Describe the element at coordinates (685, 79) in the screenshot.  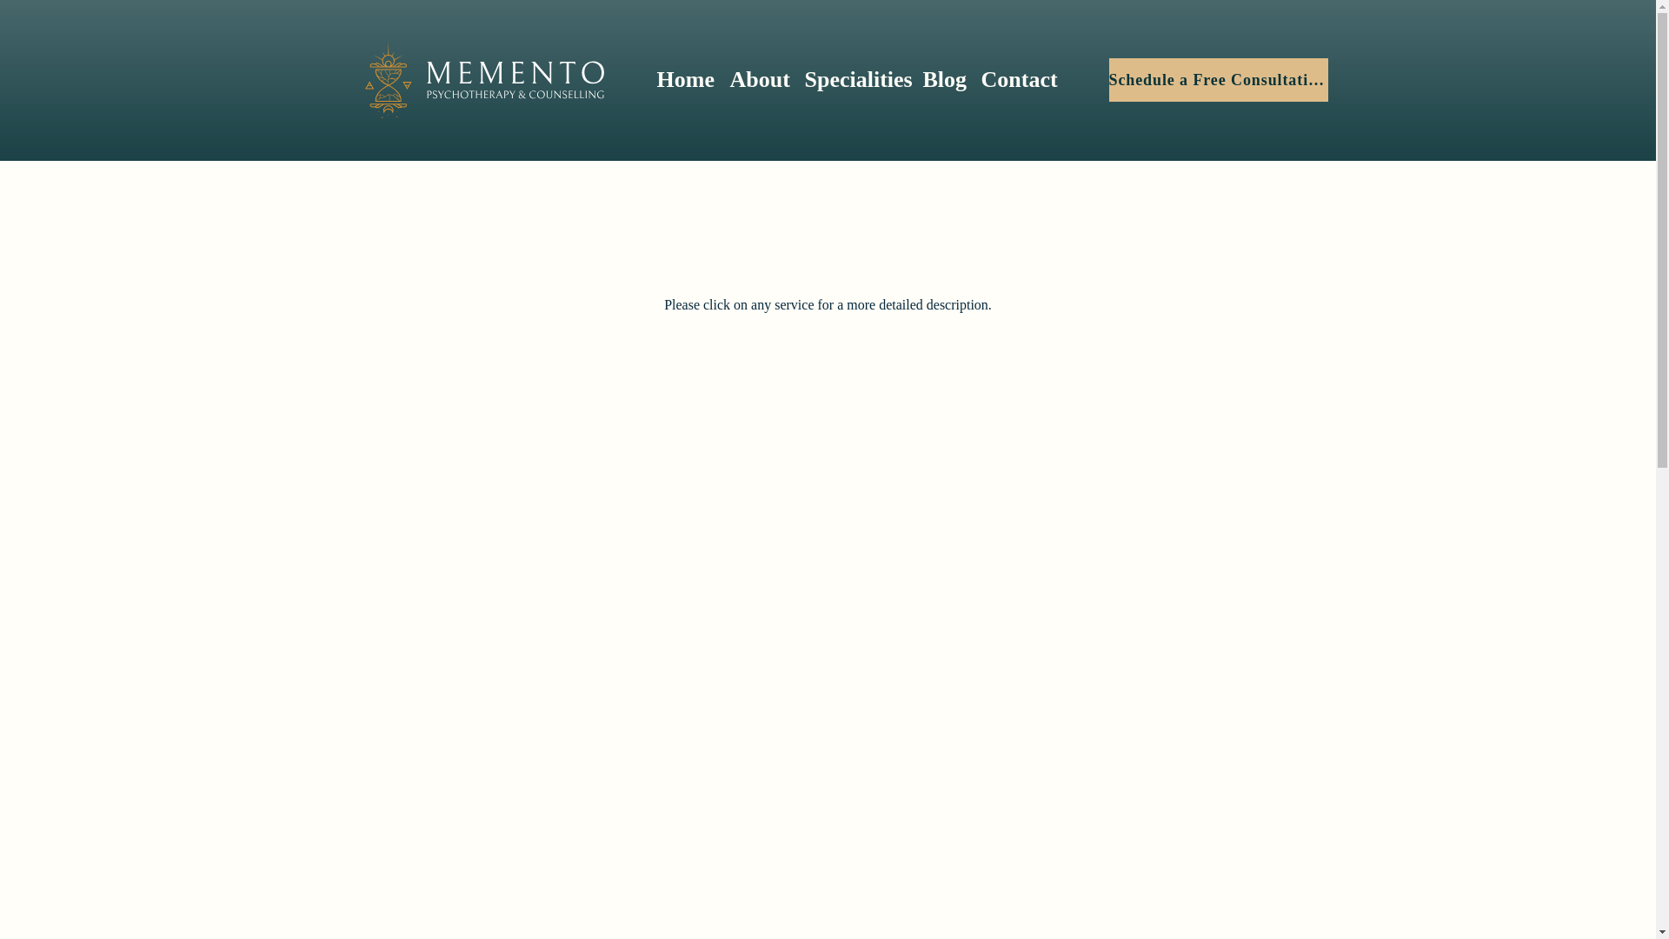
I see `Home` at that location.